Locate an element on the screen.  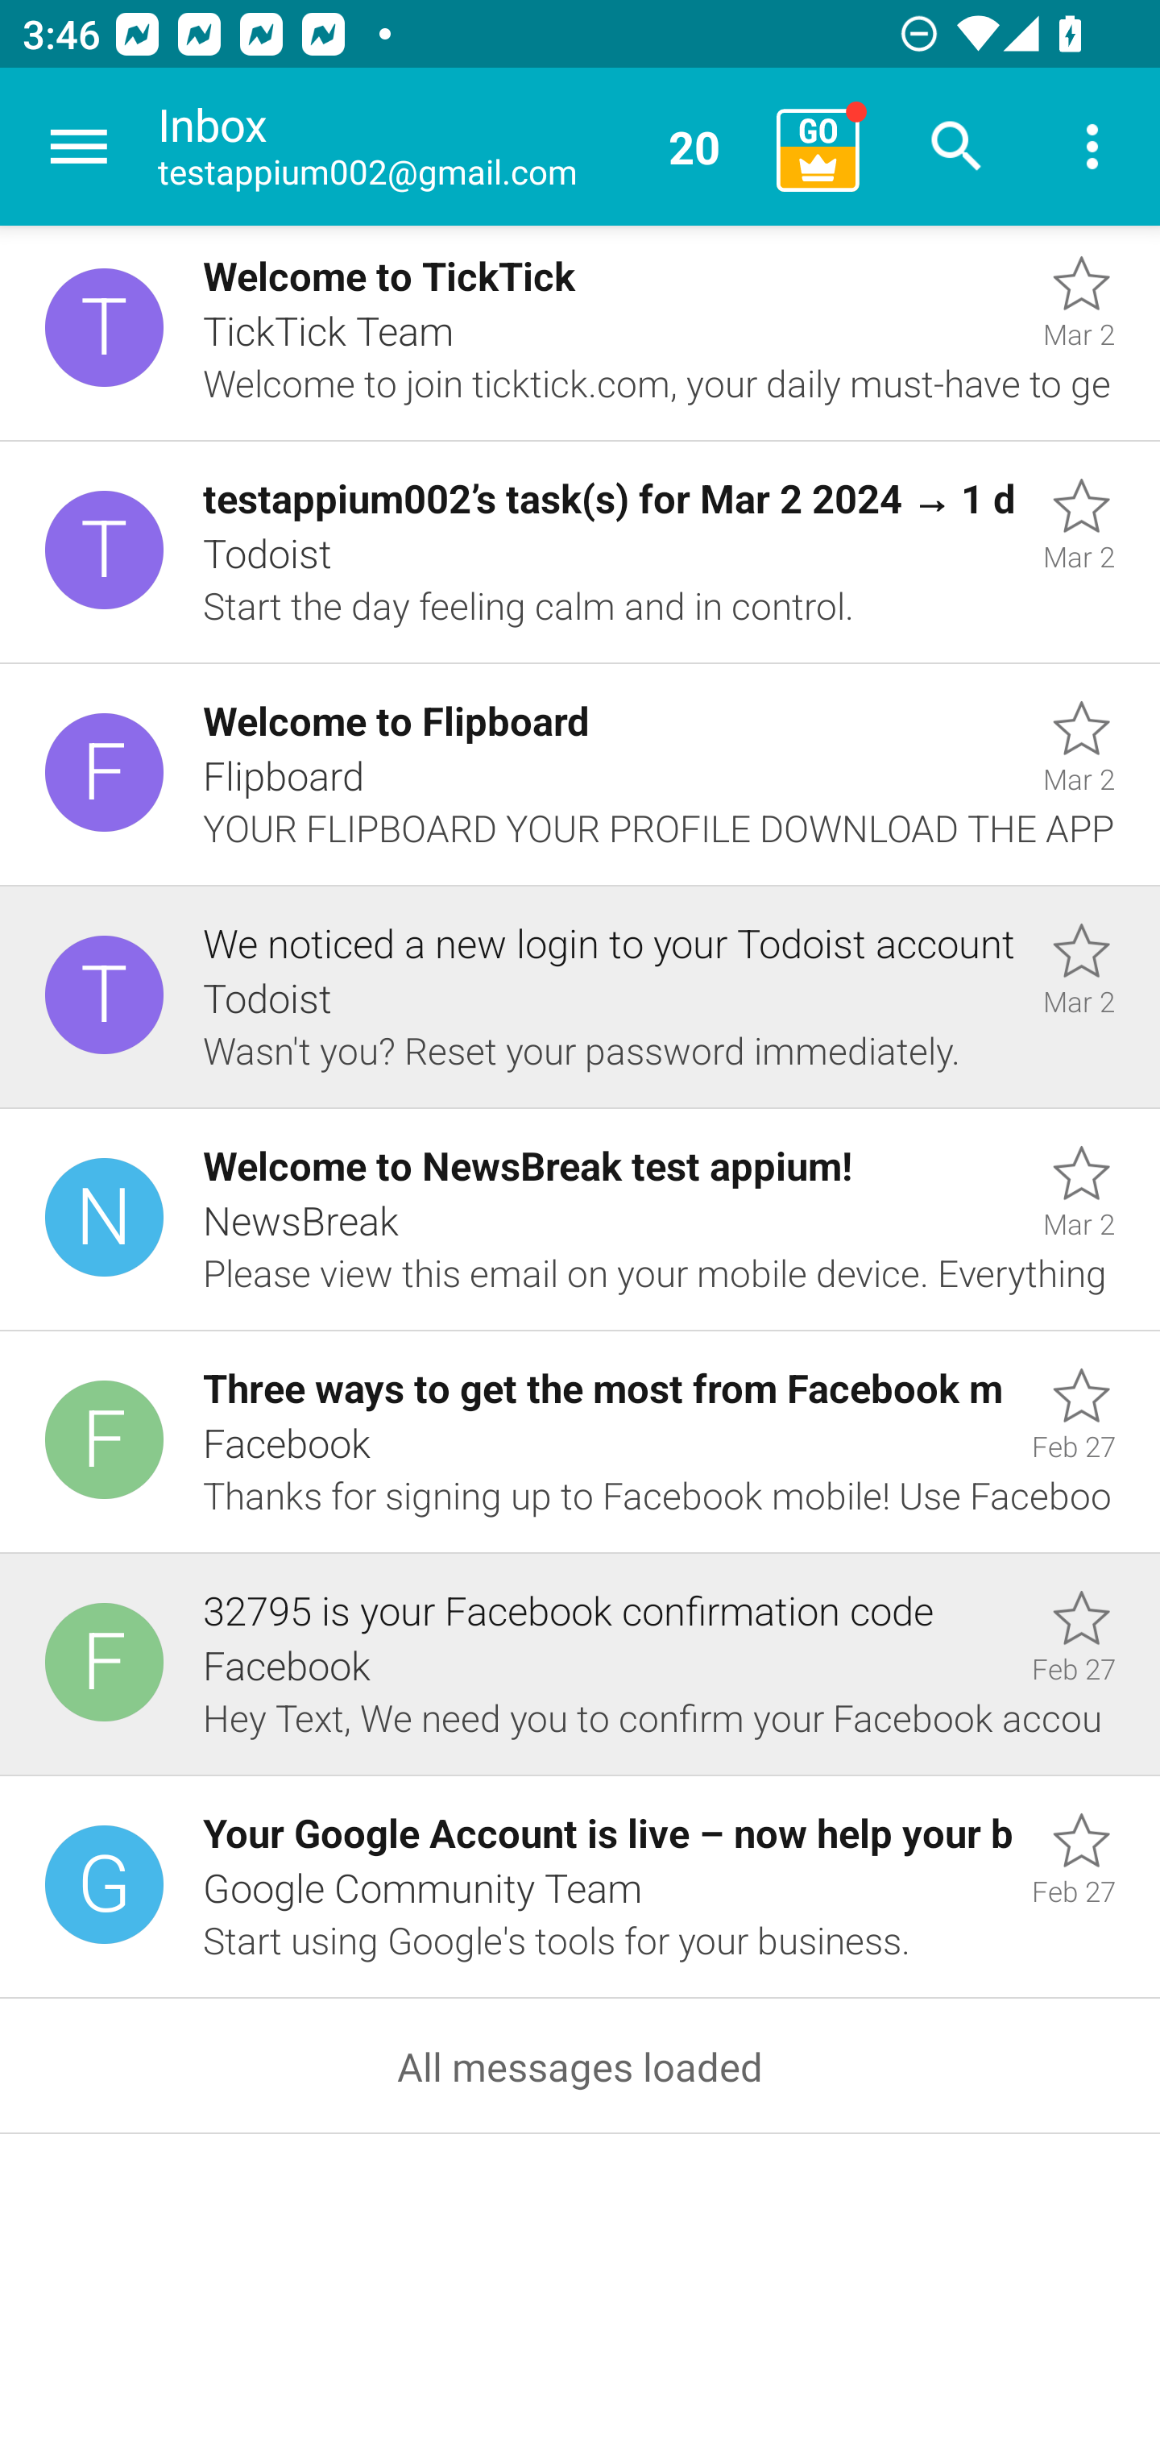
All messages loaded is located at coordinates (580, 2066).